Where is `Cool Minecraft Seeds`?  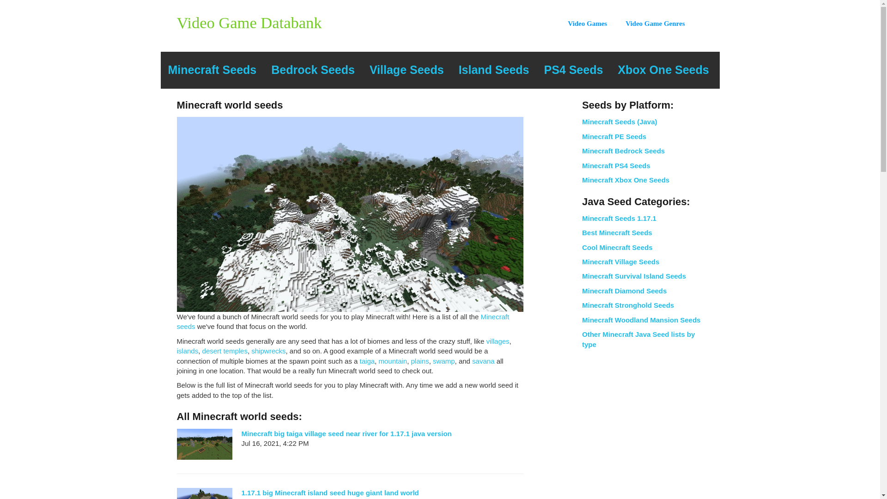 Cool Minecraft Seeds is located at coordinates (617, 248).